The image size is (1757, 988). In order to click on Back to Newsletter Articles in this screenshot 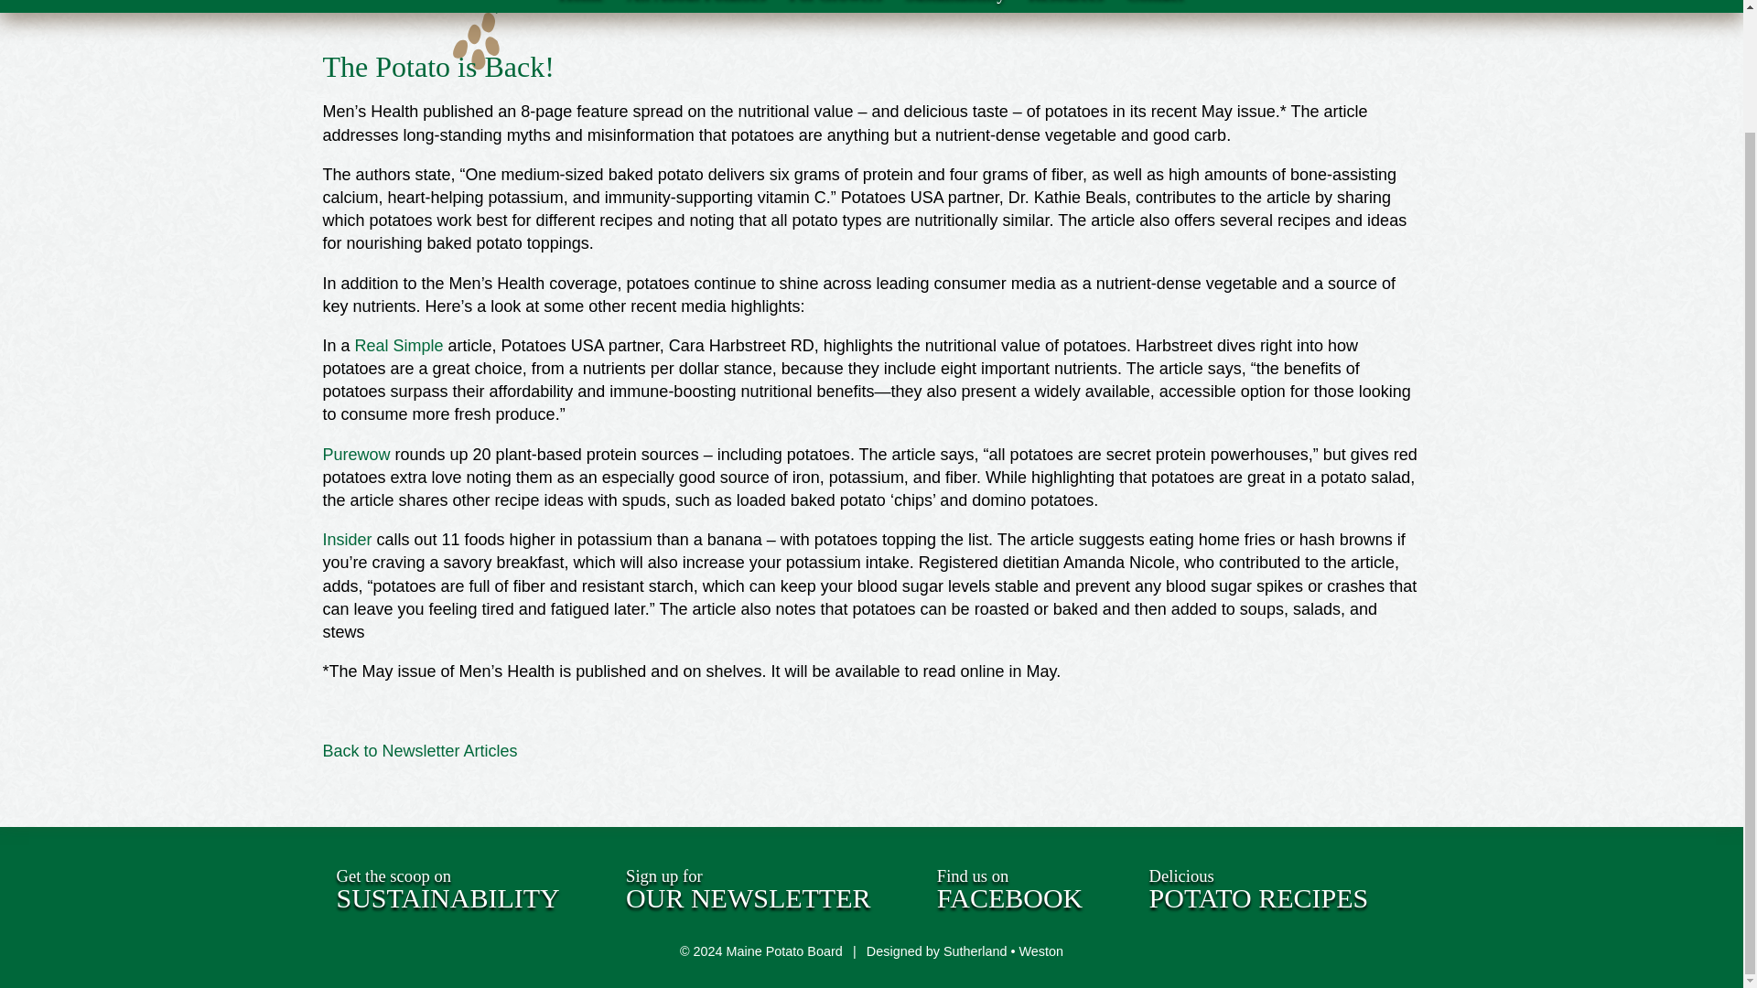, I will do `click(1155, 6)`.